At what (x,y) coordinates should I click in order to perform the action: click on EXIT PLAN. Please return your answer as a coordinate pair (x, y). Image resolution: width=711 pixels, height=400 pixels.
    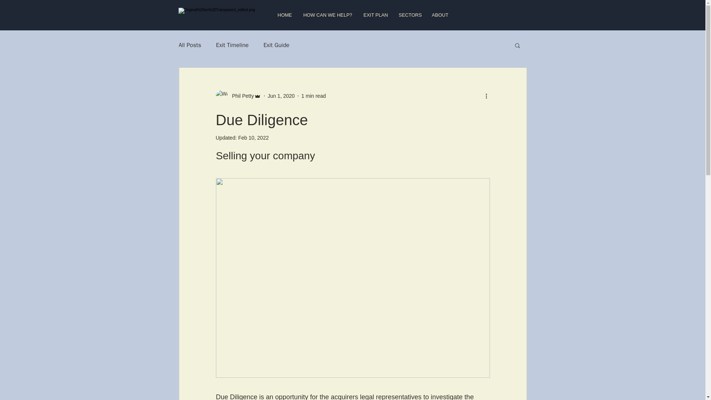
    Looking at the image, I should click on (375, 15).